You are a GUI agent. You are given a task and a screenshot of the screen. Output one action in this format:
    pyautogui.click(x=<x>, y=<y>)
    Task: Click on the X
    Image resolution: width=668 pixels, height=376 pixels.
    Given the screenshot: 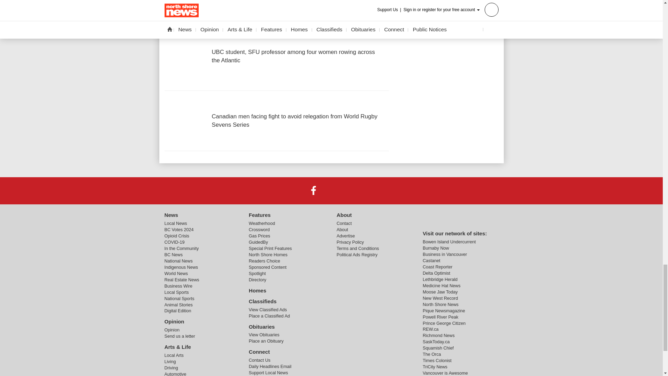 What is the action you would take?
    pyautogui.click(x=331, y=190)
    